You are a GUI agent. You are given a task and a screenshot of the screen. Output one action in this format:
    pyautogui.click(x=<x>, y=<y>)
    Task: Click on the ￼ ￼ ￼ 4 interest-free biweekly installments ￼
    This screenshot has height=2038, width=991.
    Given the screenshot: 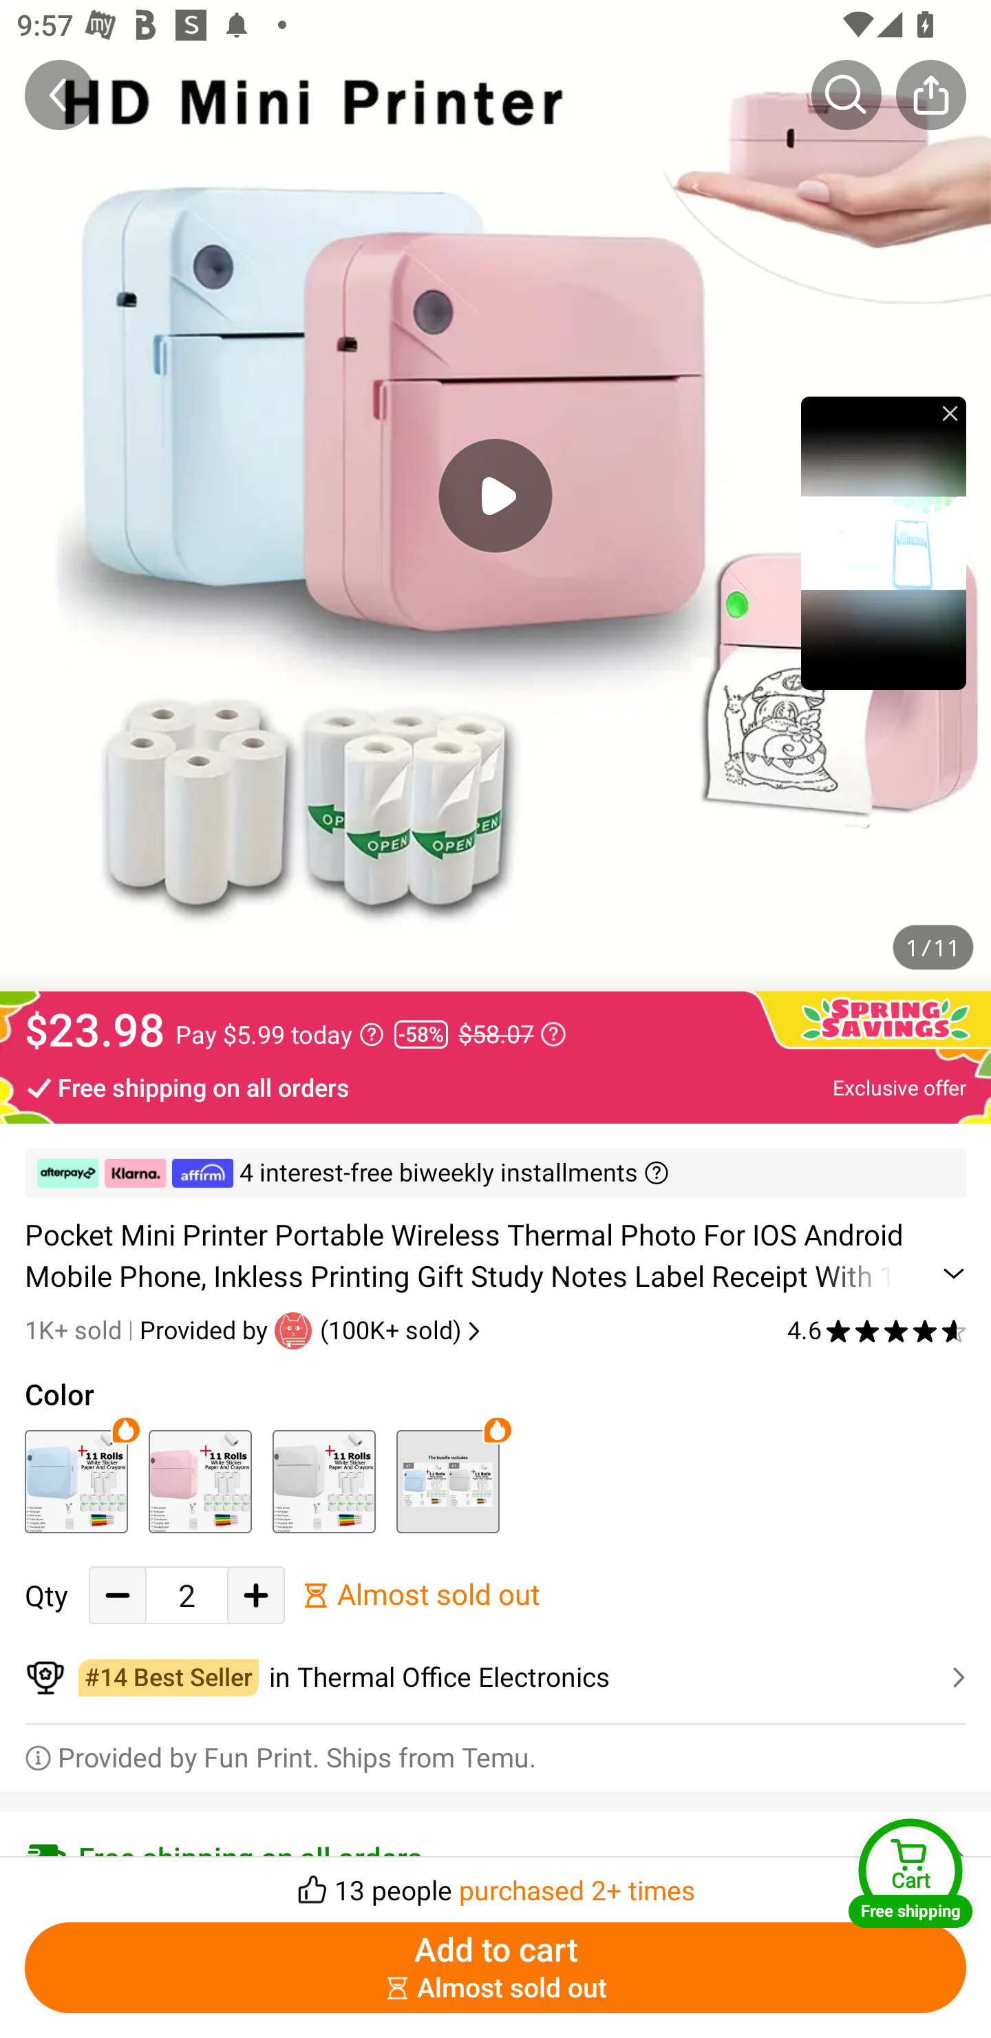 What is the action you would take?
    pyautogui.click(x=495, y=1173)
    